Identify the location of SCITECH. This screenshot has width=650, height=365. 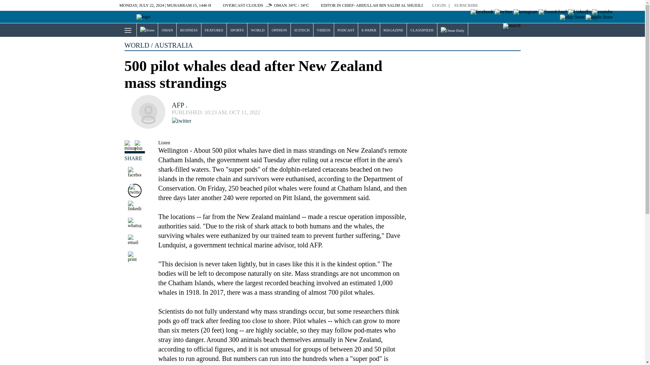
(302, 30).